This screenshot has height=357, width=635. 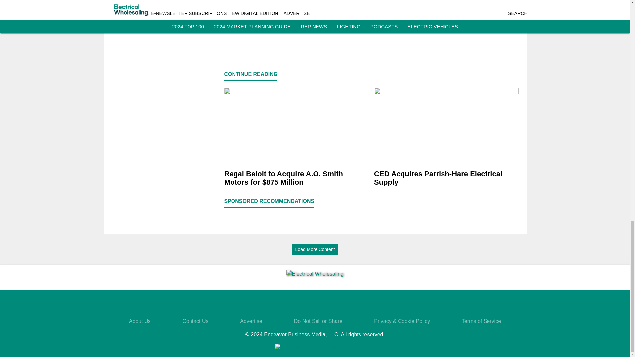 I want to click on Contact Us, so click(x=195, y=321).